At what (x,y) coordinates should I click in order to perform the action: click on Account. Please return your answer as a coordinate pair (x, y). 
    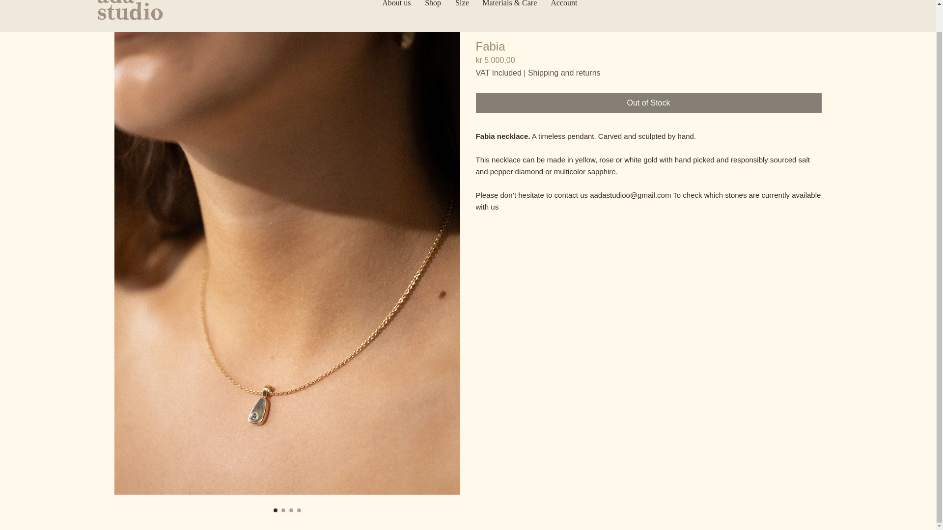
    Looking at the image, I should click on (564, 9).